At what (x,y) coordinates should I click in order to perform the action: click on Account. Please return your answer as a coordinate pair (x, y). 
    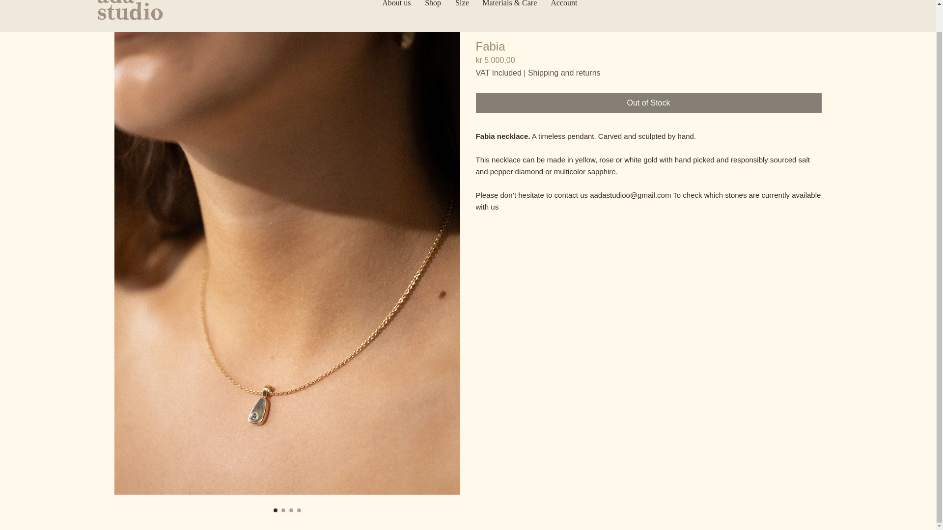
    Looking at the image, I should click on (564, 9).